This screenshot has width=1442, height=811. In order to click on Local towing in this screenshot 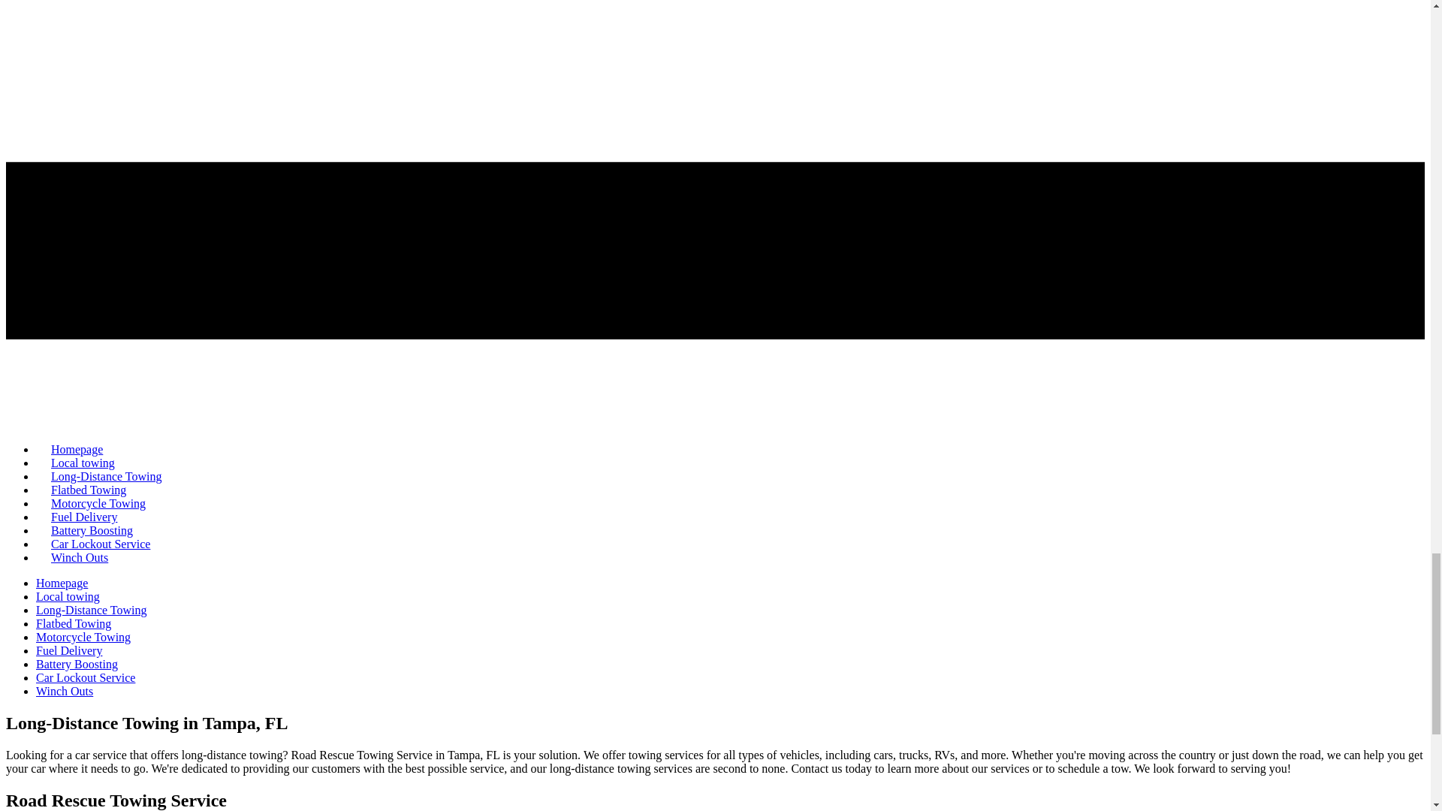, I will do `click(83, 463)`.